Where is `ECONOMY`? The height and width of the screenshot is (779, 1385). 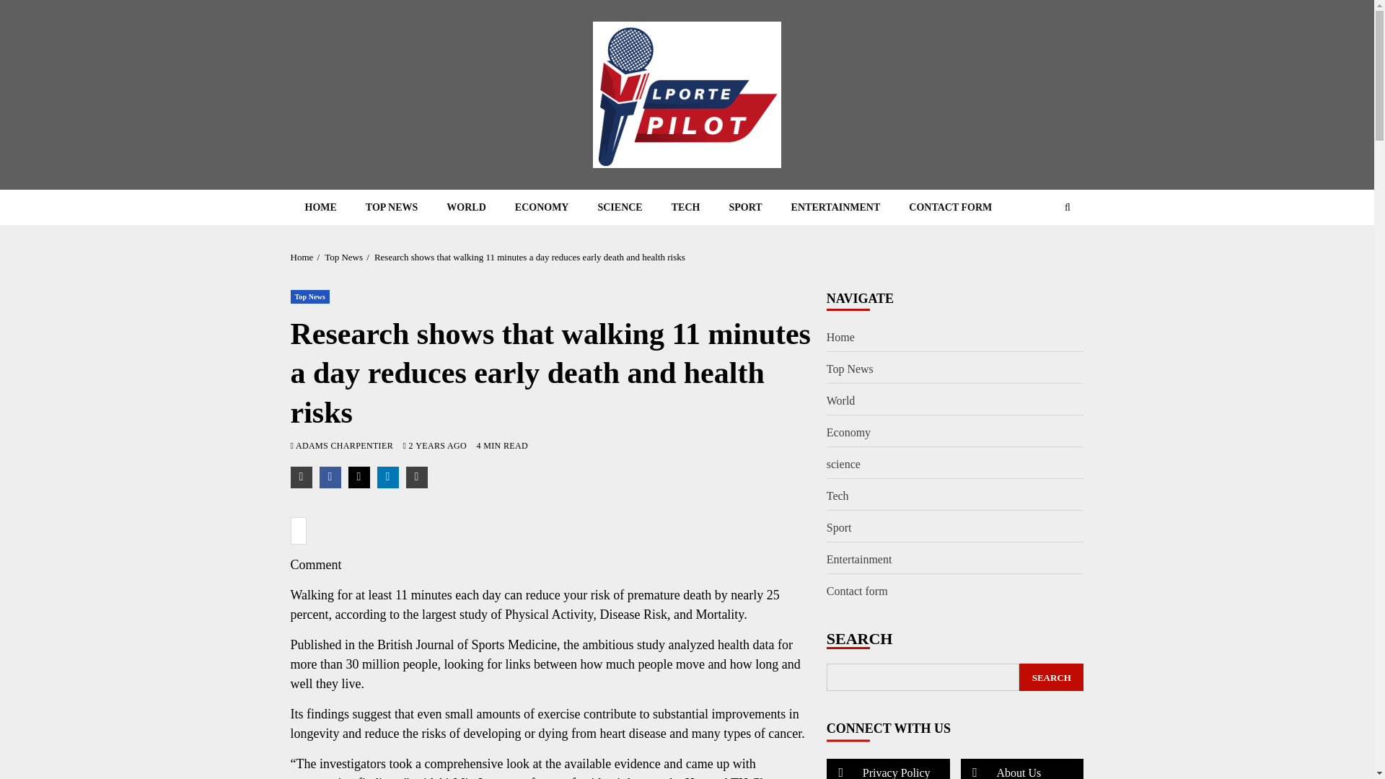
ECONOMY is located at coordinates (541, 208).